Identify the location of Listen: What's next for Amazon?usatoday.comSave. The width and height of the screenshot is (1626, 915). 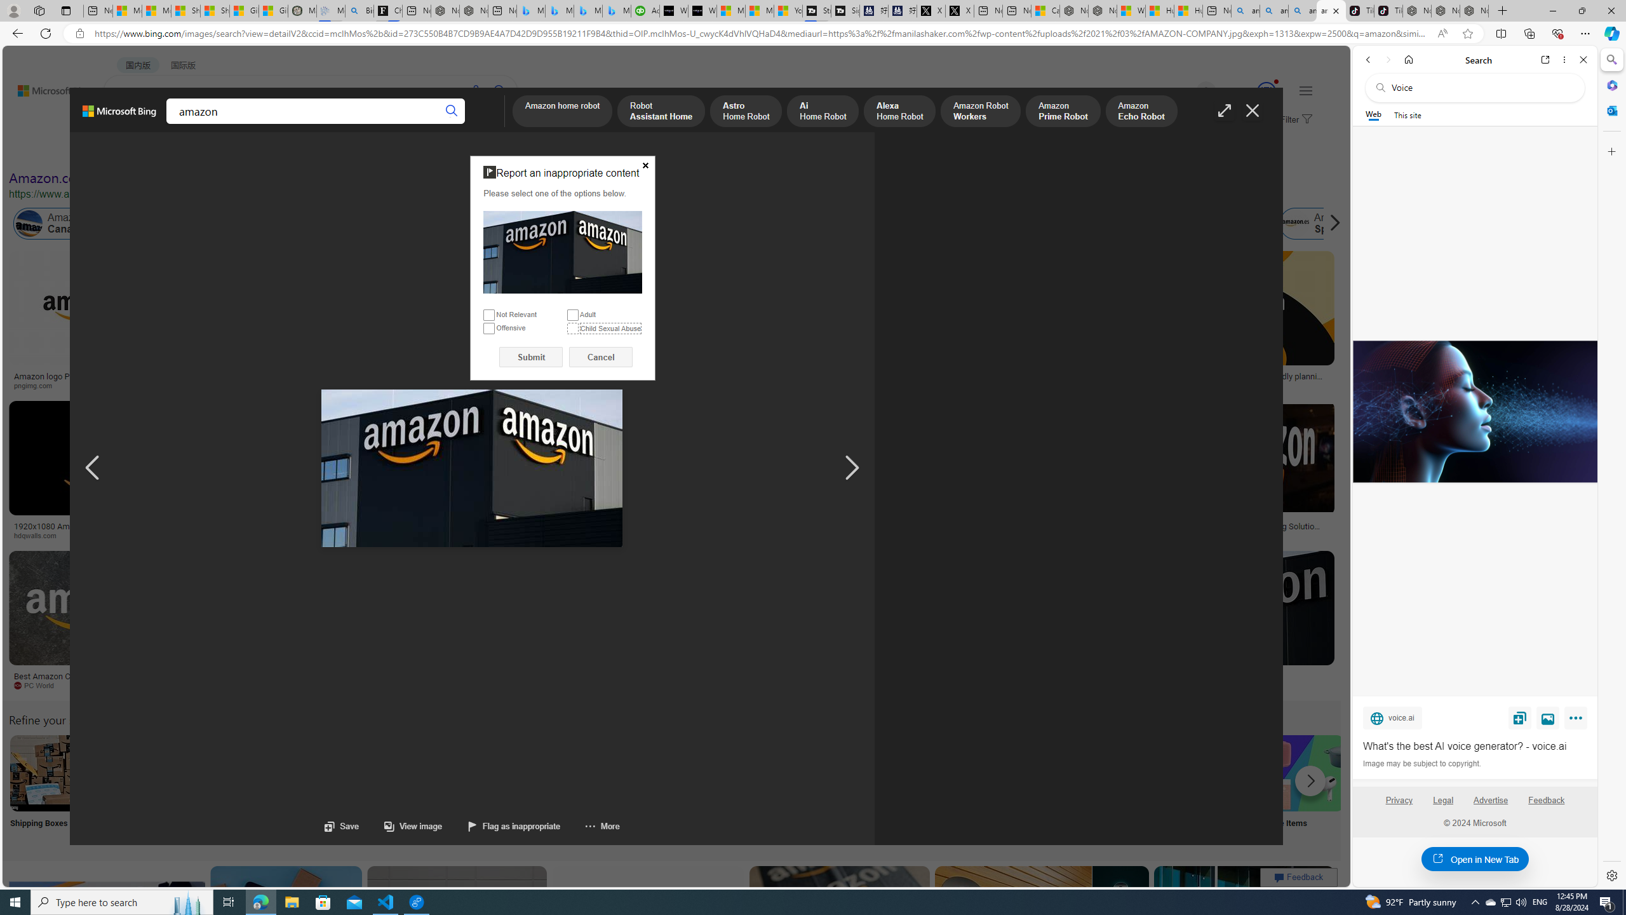
(454, 323).